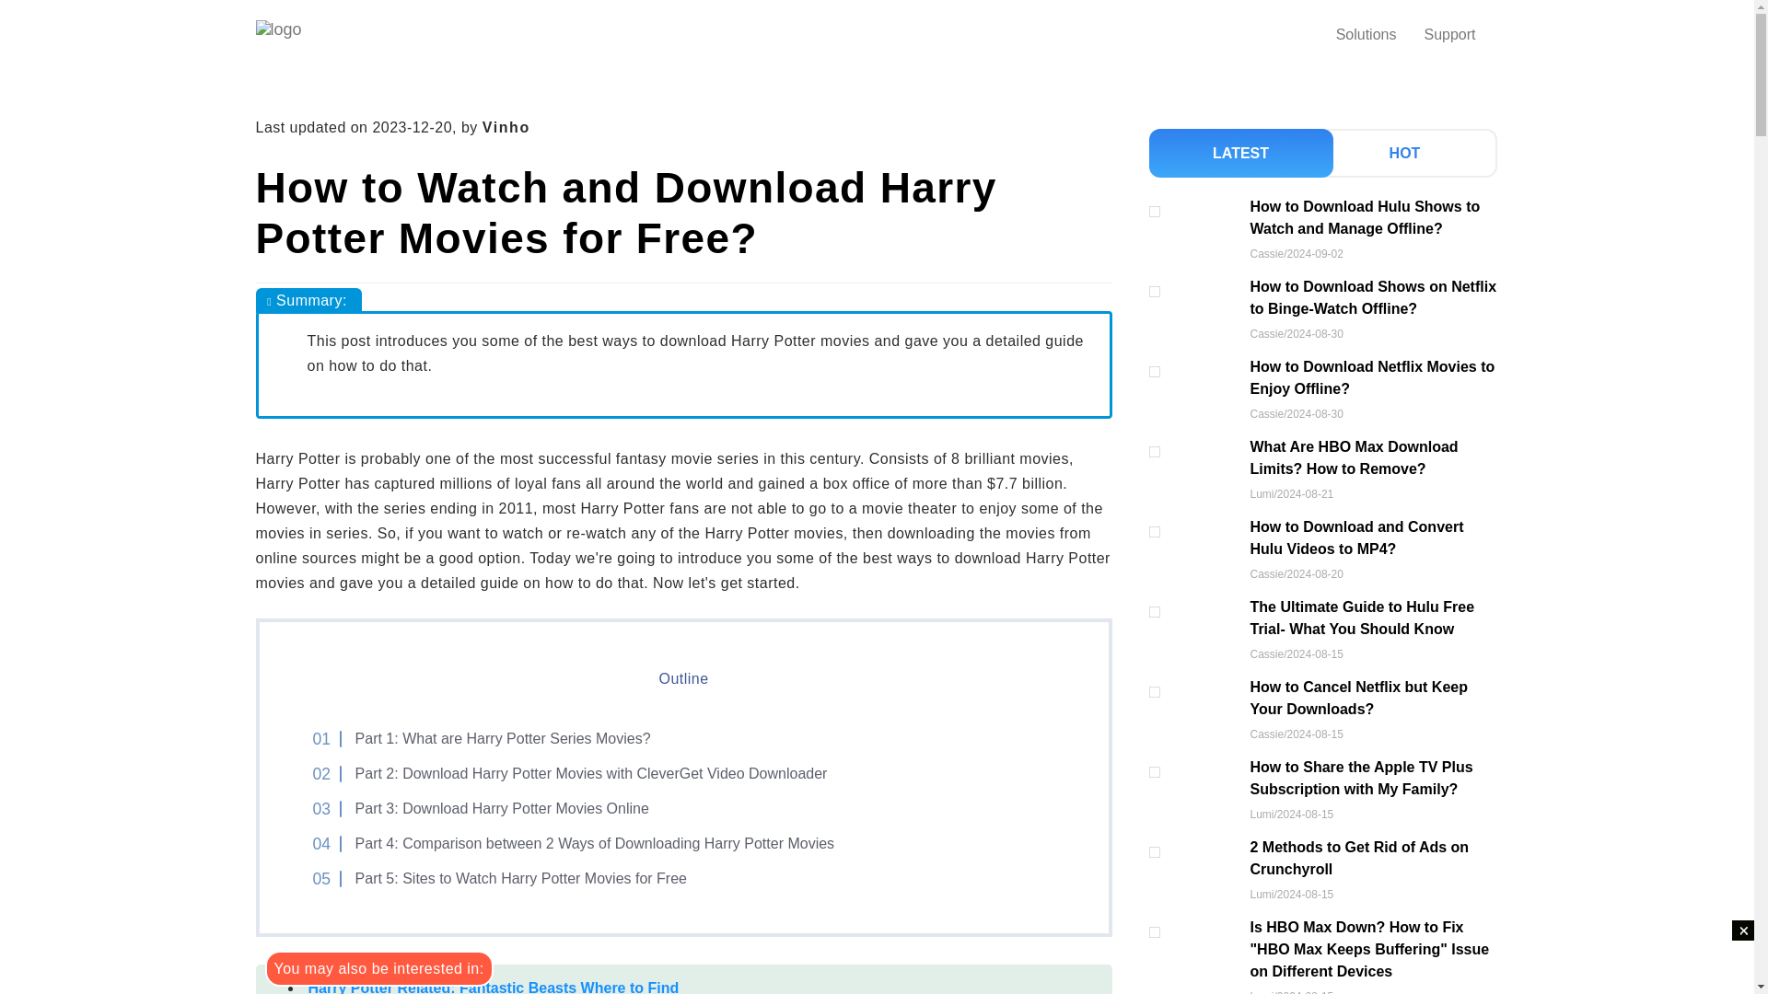 Image resolution: width=1768 pixels, height=994 pixels. I want to click on Part 5: Sites to Watch Harry Potter Movies for Free, so click(510, 878).